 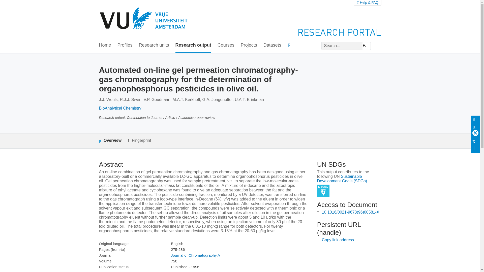 What do you see at coordinates (195, 255) in the screenshot?
I see `Journal of Chromatography A` at bounding box center [195, 255].